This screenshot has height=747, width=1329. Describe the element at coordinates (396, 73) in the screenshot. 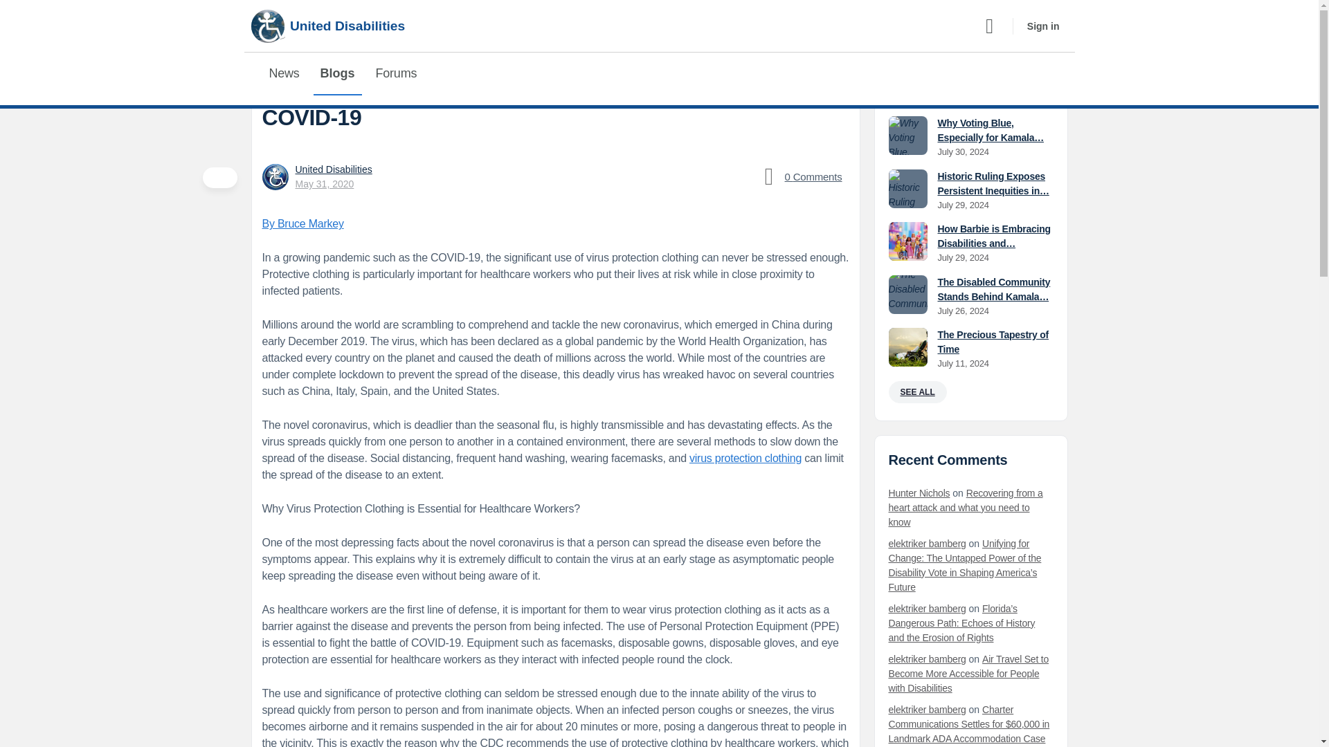

I see `Forums` at that location.